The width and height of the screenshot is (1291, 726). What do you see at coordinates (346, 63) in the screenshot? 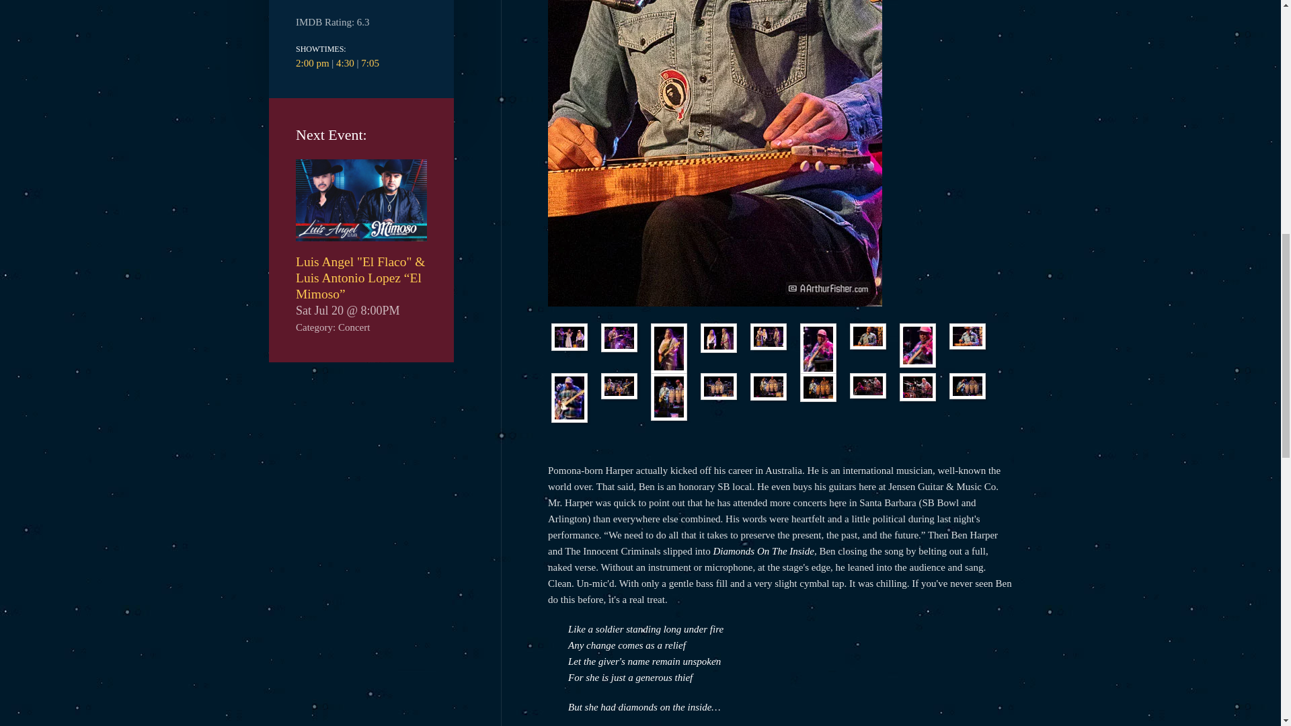
I see `4:30` at bounding box center [346, 63].